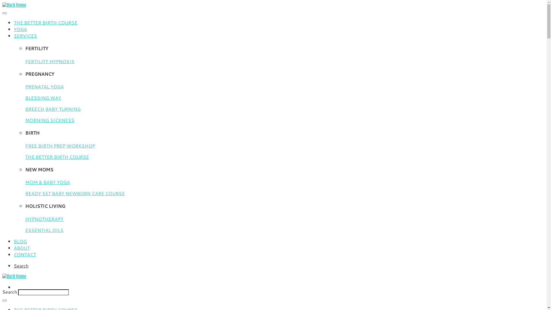 Image resolution: width=551 pixels, height=310 pixels. Describe the element at coordinates (25, 254) in the screenshot. I see `CONTACT` at that location.